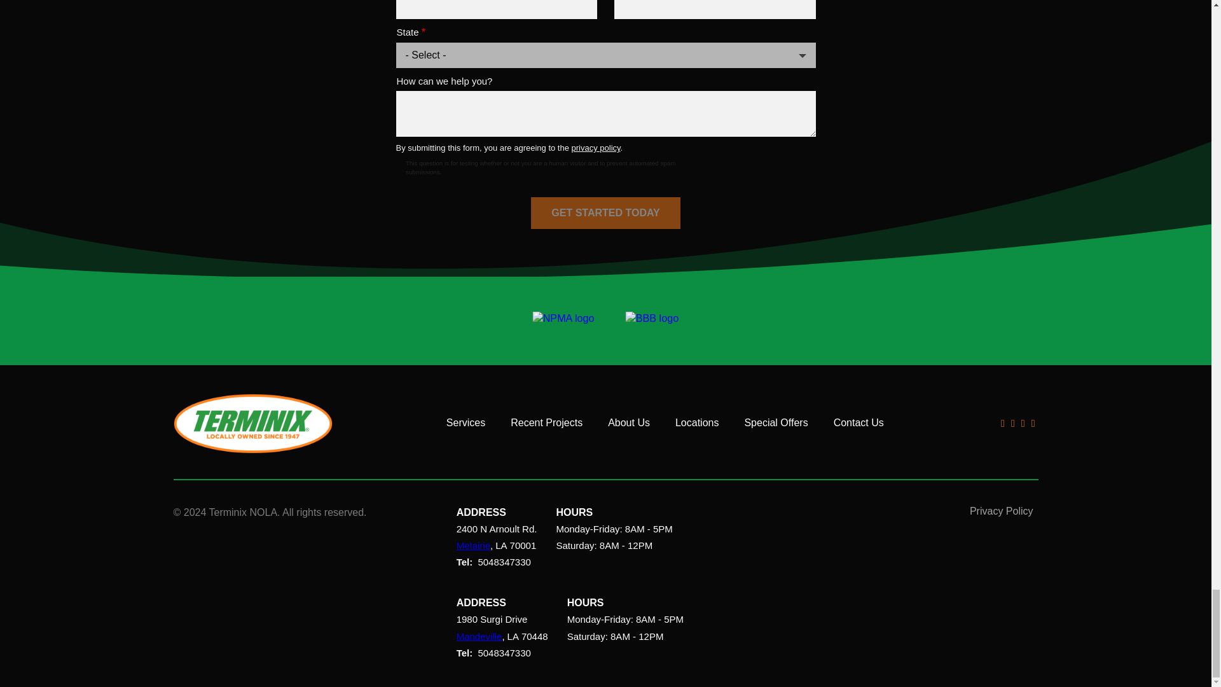  I want to click on Recent Projects, so click(546, 422).